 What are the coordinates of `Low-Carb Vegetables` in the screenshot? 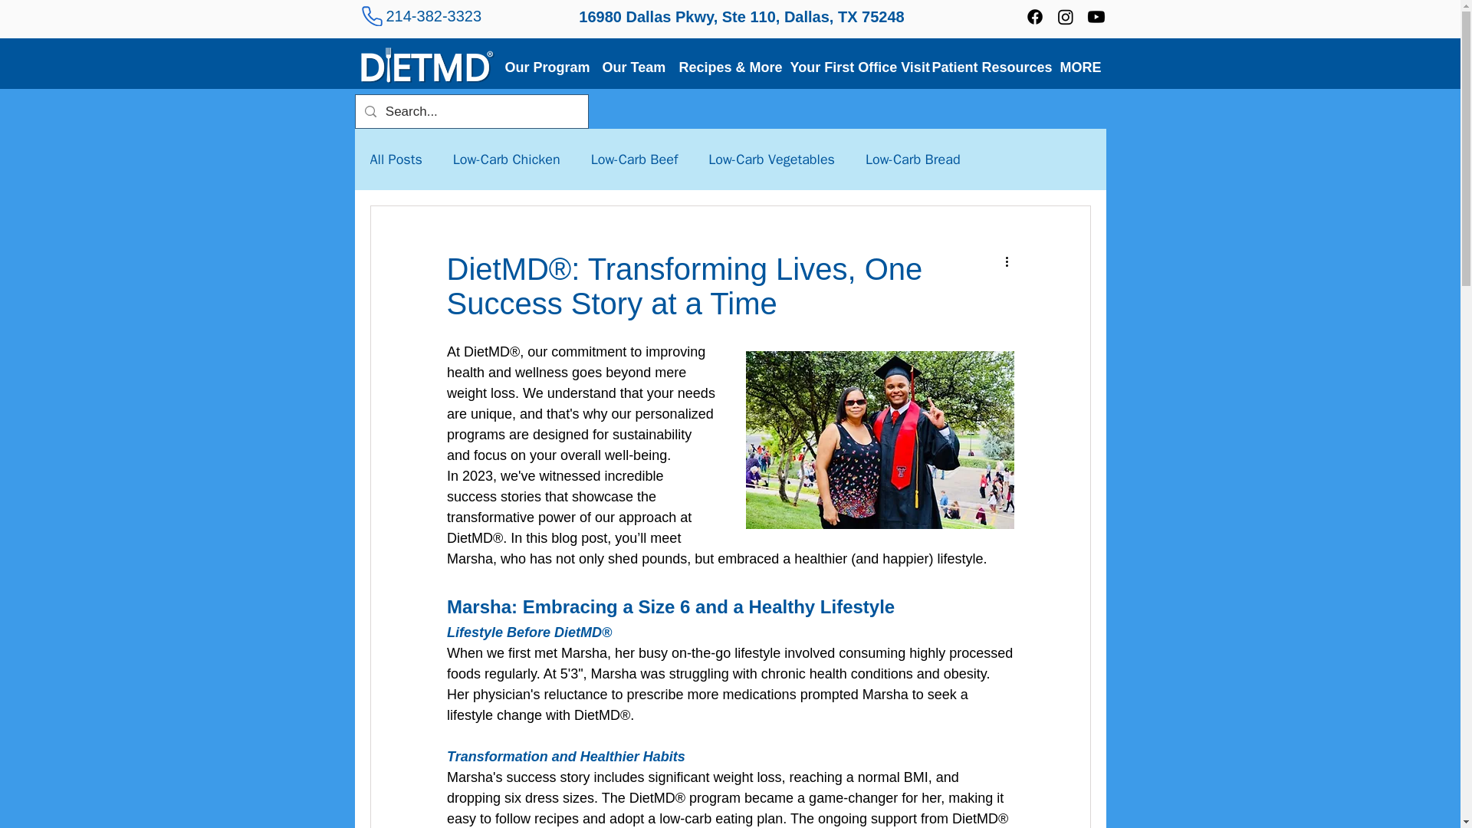 It's located at (771, 159).